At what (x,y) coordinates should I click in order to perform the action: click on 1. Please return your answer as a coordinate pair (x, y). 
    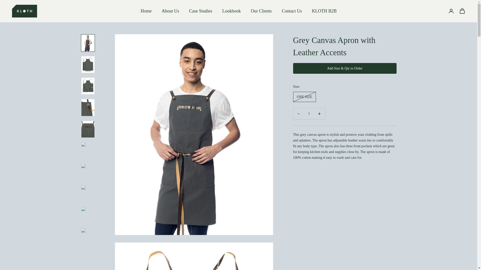
    Looking at the image, I should click on (309, 113).